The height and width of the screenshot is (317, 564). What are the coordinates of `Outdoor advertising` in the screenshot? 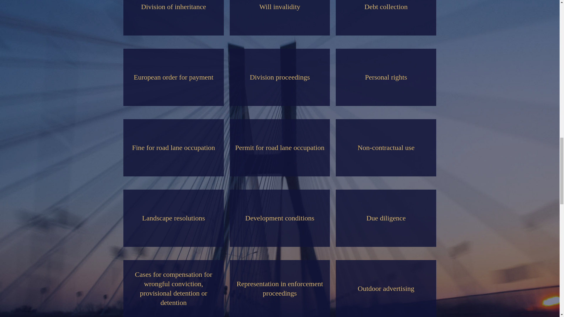 It's located at (386, 288).